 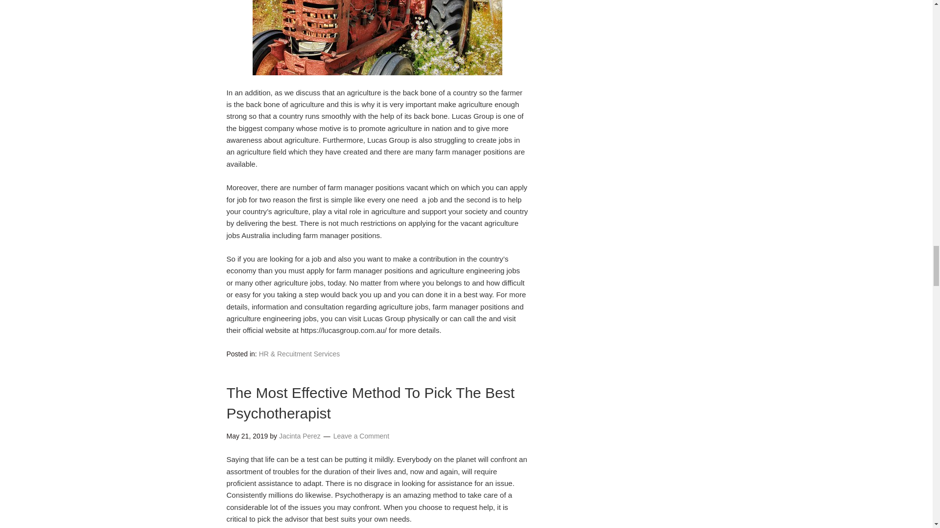 What do you see at coordinates (247, 436) in the screenshot?
I see `Tuesday, May 21, 2019, 6:20 am` at bounding box center [247, 436].